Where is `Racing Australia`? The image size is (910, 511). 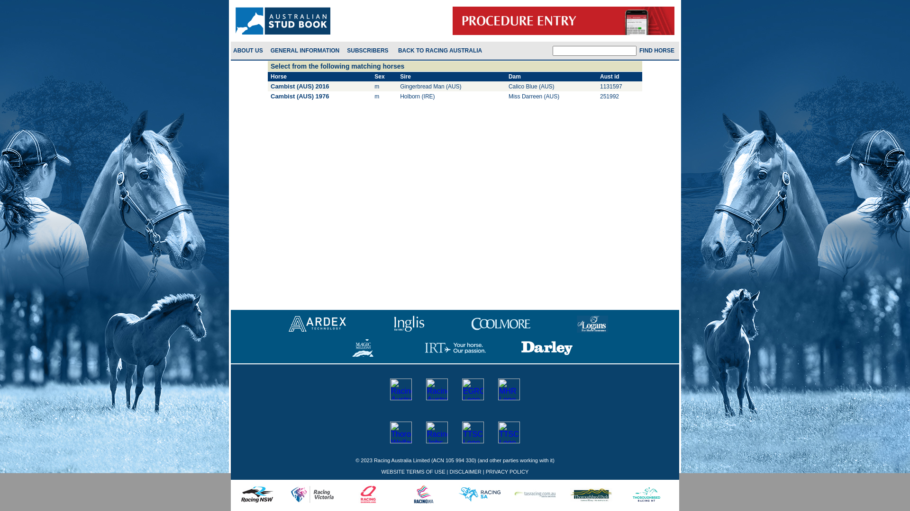
Racing Australia is located at coordinates (401, 389).